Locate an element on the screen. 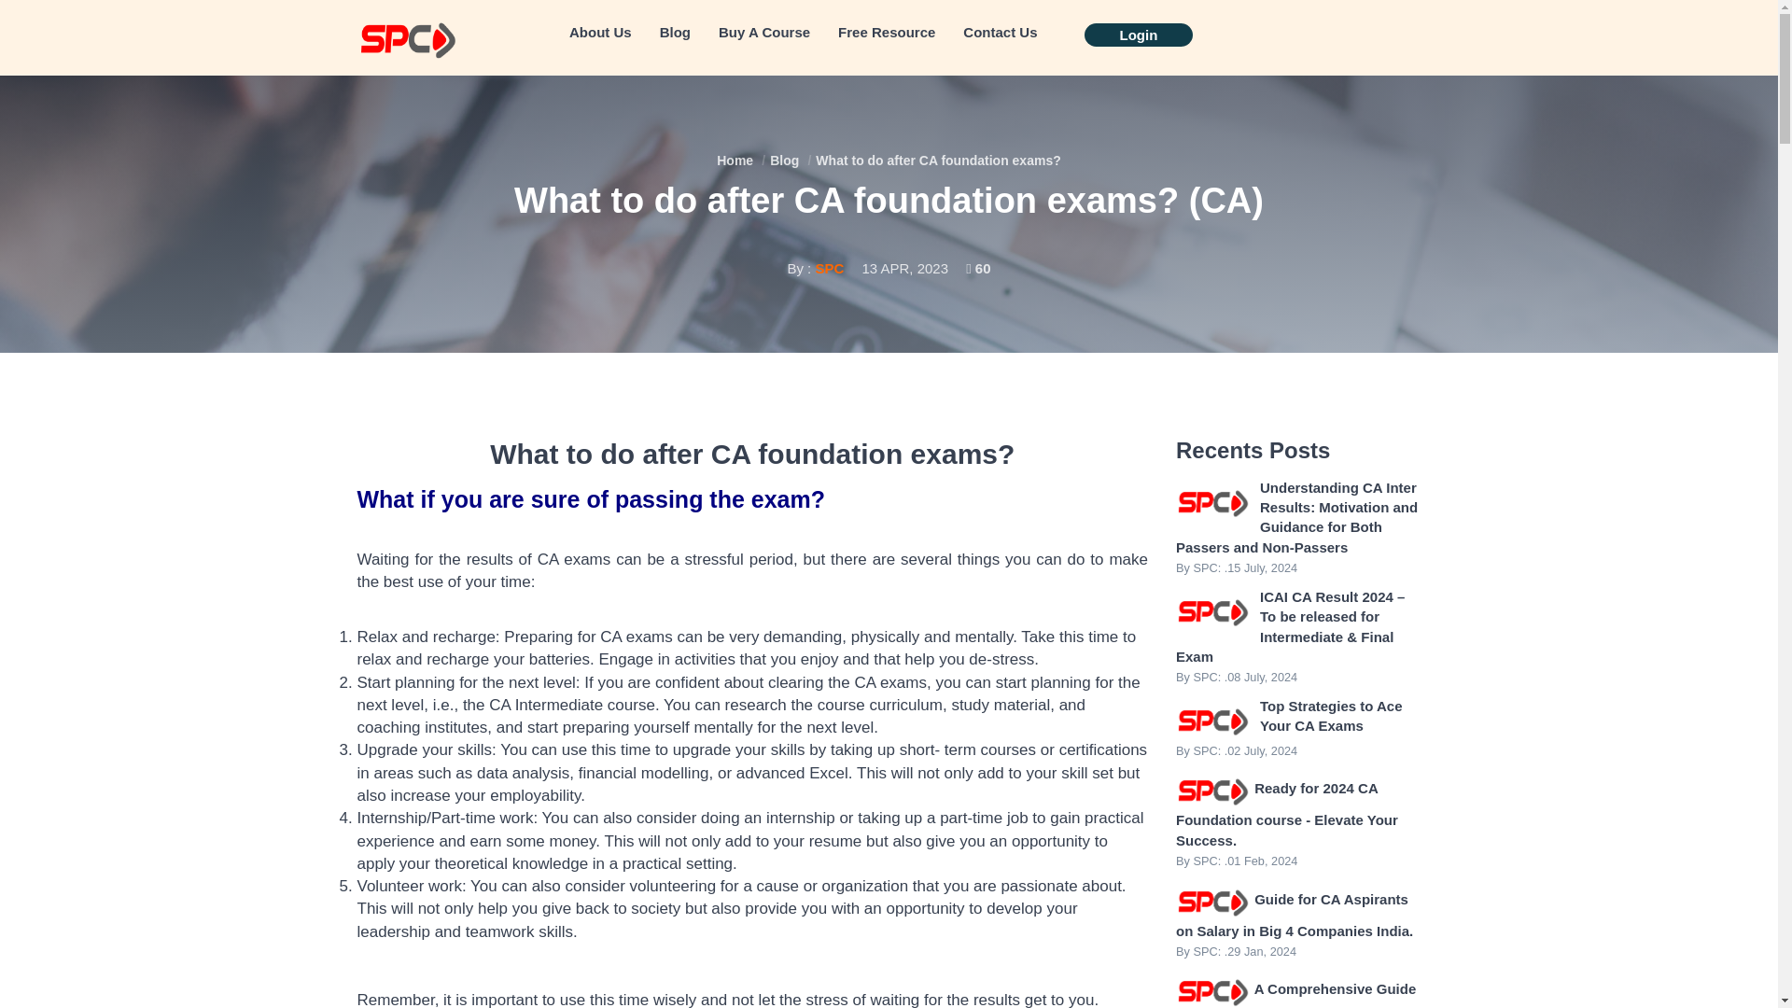 The image size is (1792, 1008). Blog is located at coordinates (784, 161).